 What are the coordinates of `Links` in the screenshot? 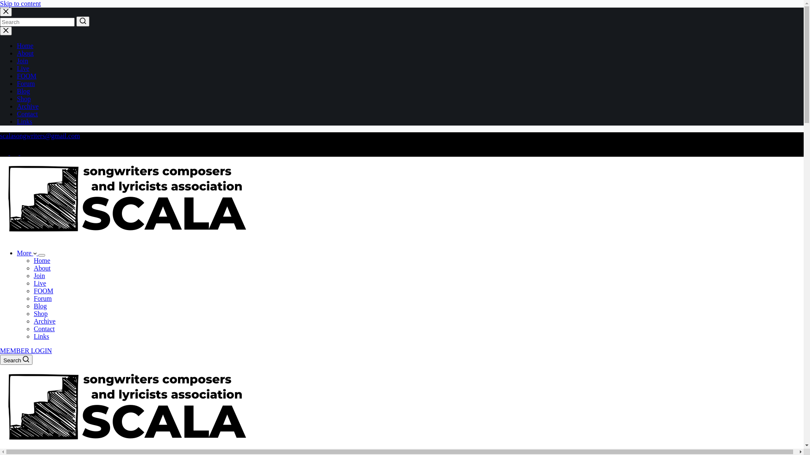 It's located at (41, 336).